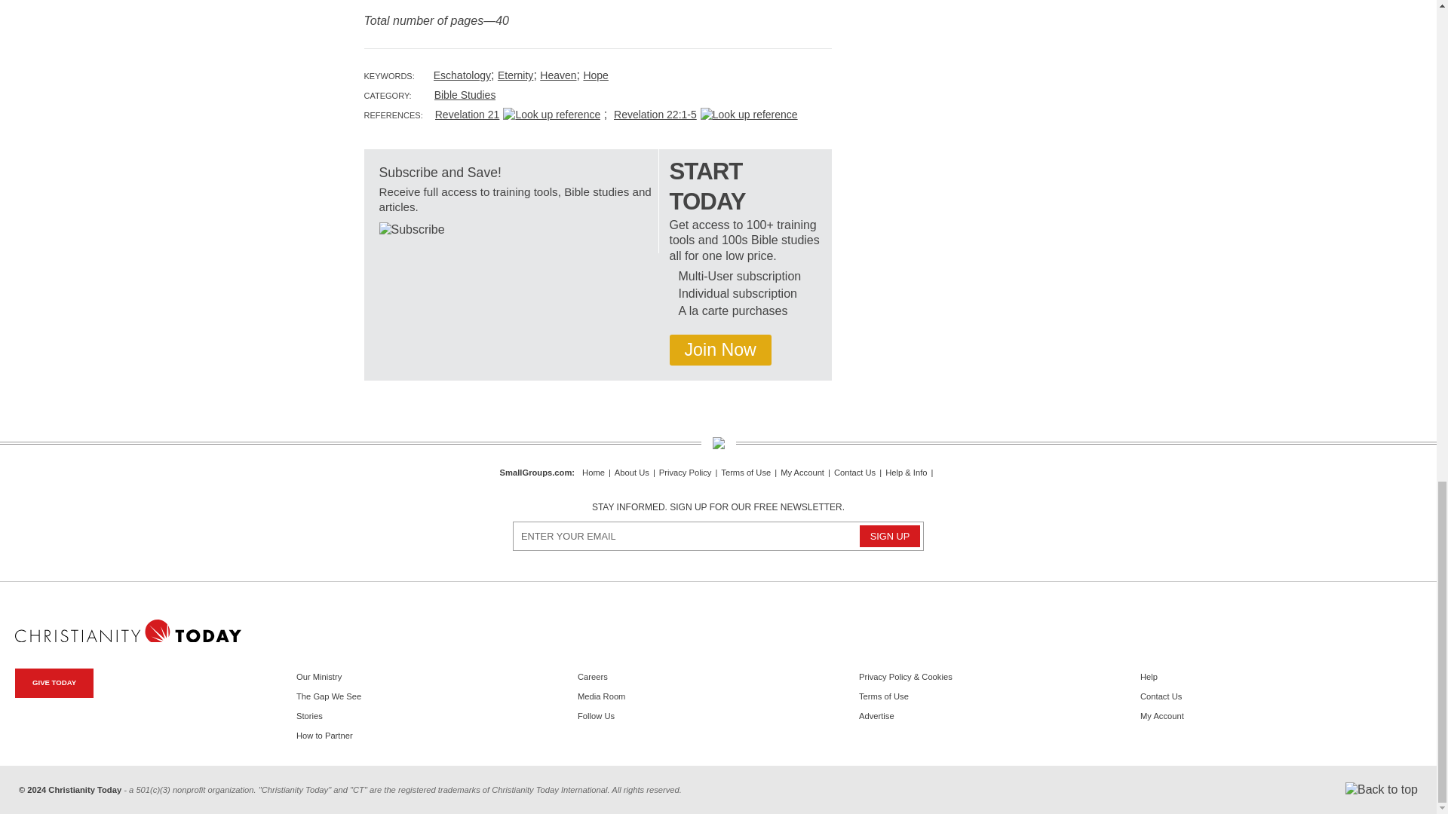 The height and width of the screenshot is (814, 1448). Describe the element at coordinates (749, 115) in the screenshot. I see `Look up reference` at that location.